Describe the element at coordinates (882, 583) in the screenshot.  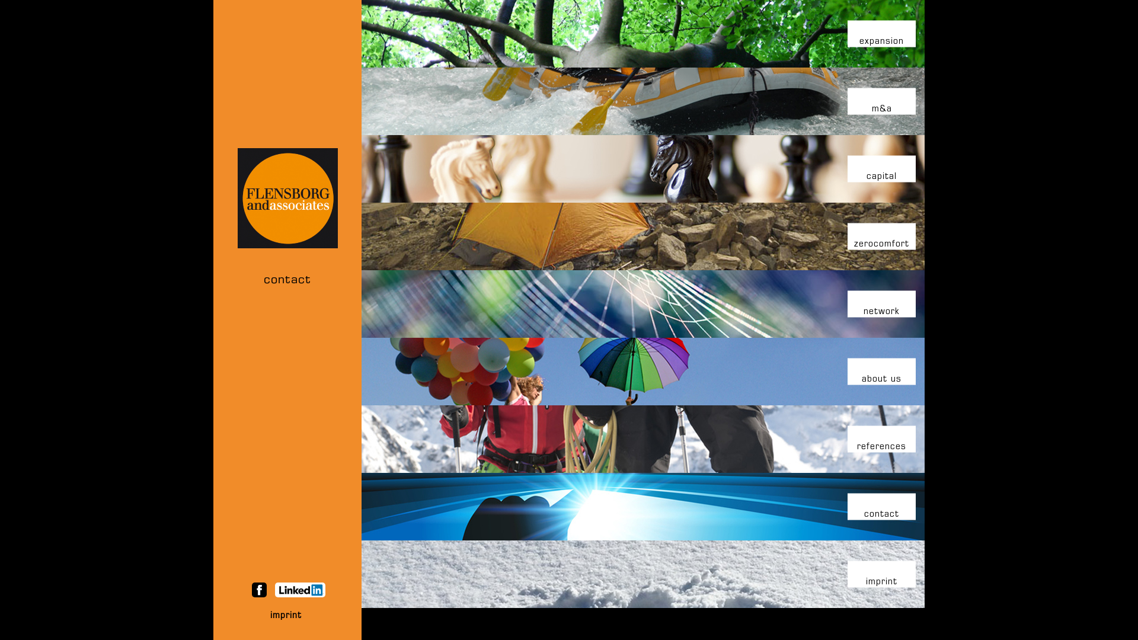
I see `imprint` at that location.